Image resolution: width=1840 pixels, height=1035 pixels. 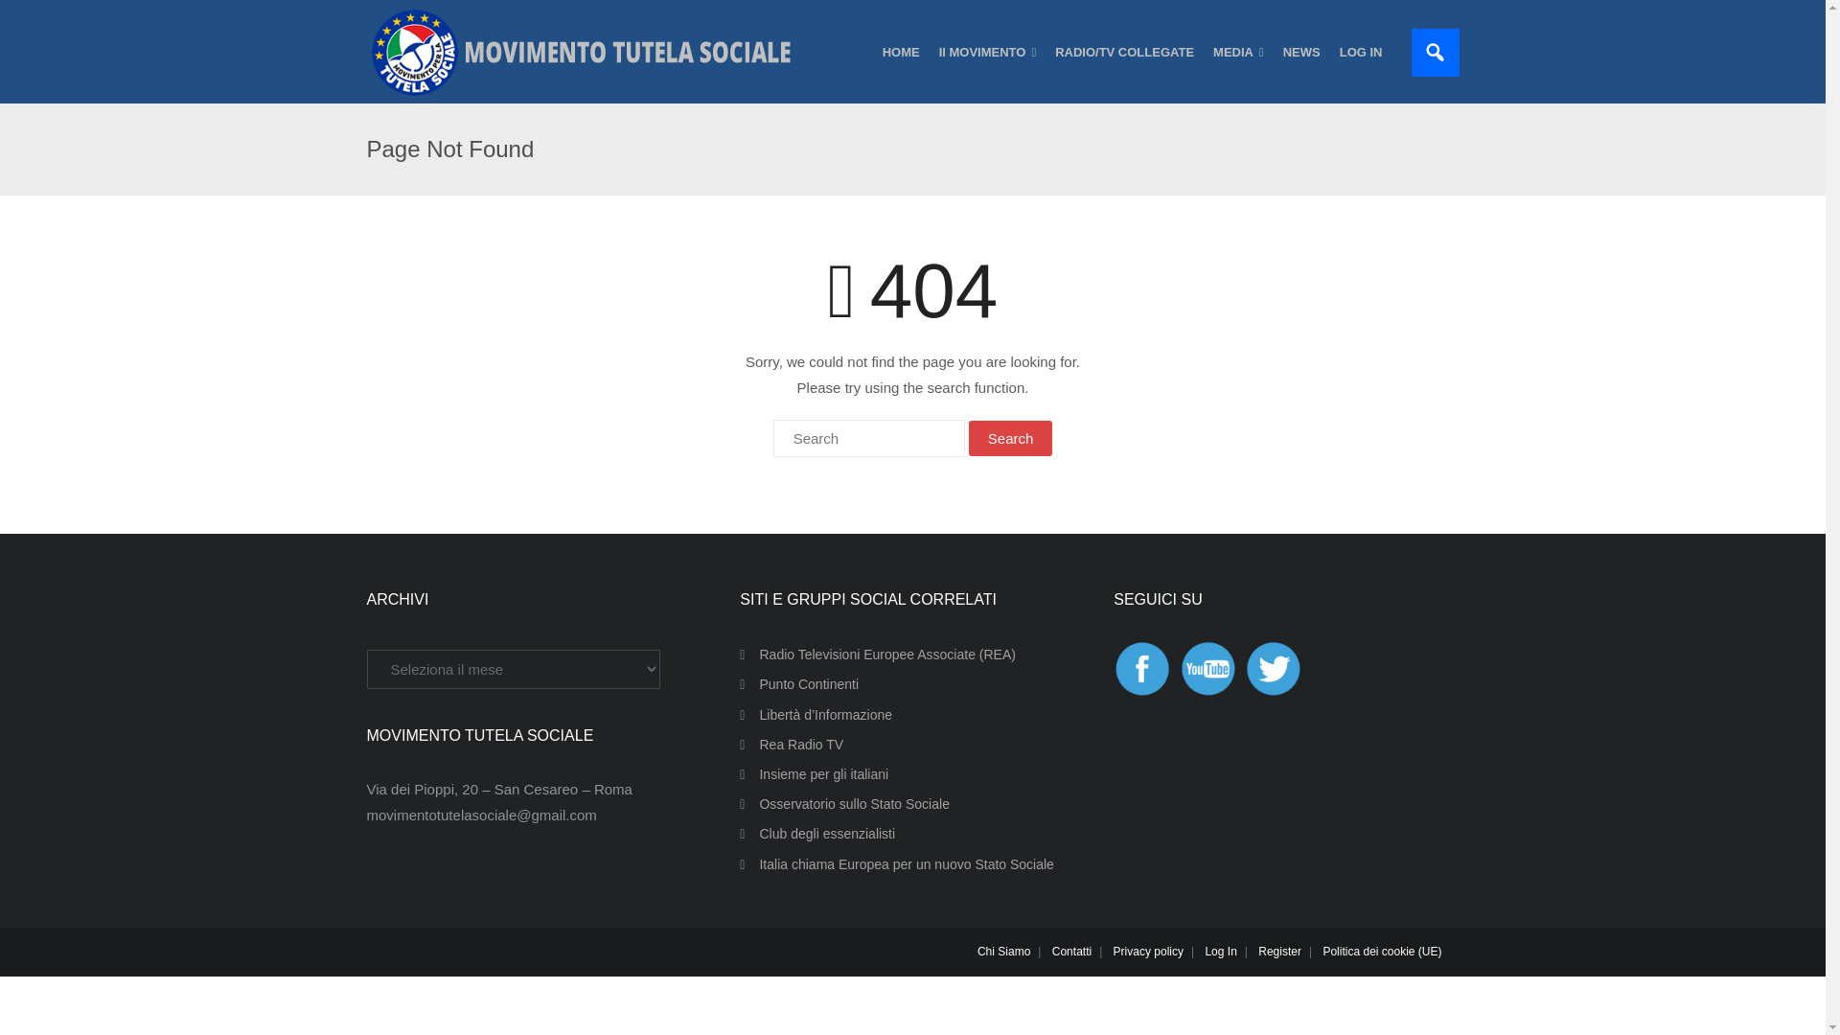 I want to click on Rea Radio TV, so click(x=791, y=744).